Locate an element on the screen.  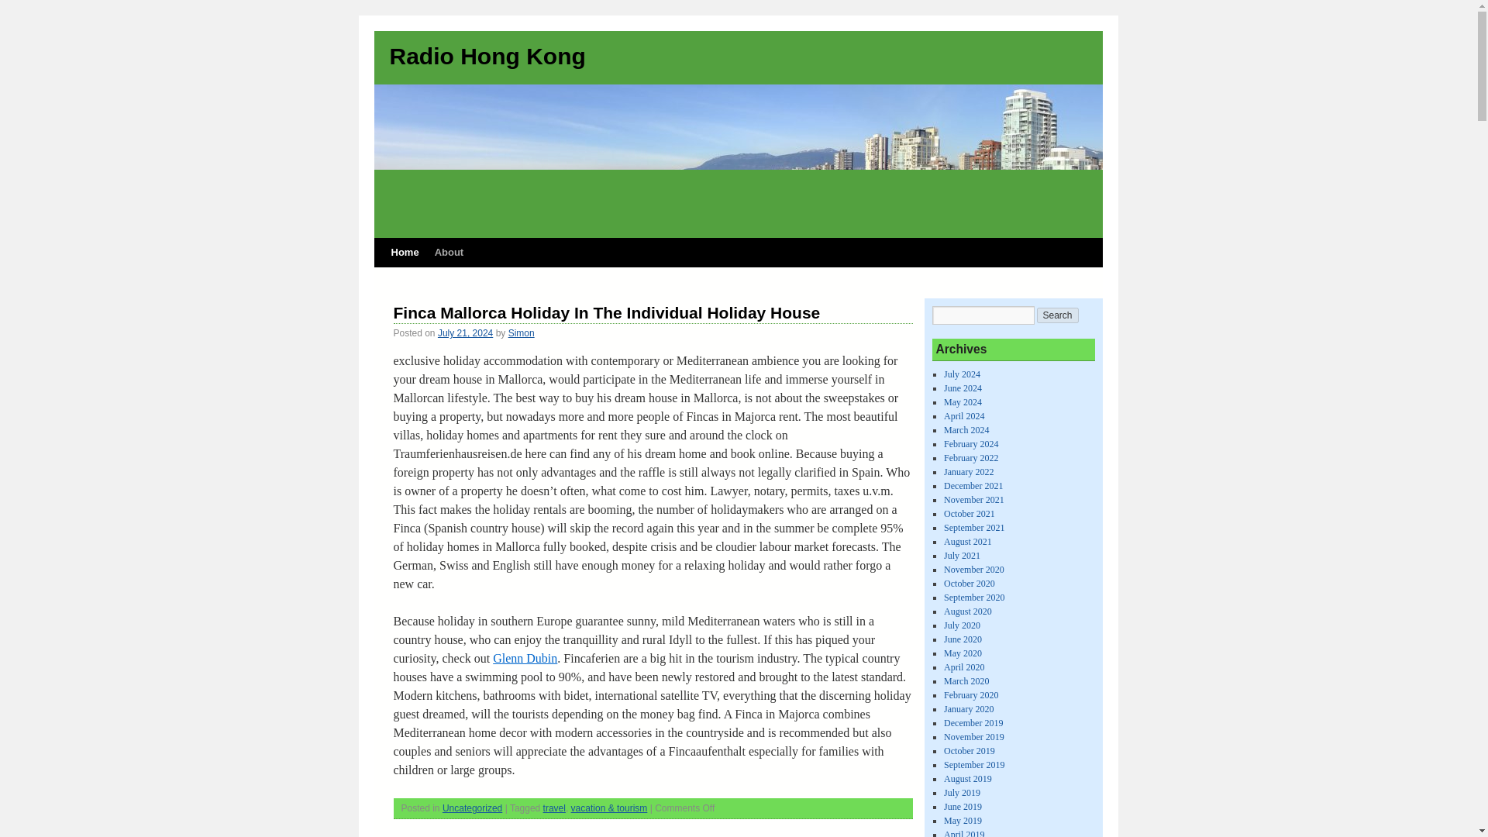
Glenn Dubin is located at coordinates (524, 658).